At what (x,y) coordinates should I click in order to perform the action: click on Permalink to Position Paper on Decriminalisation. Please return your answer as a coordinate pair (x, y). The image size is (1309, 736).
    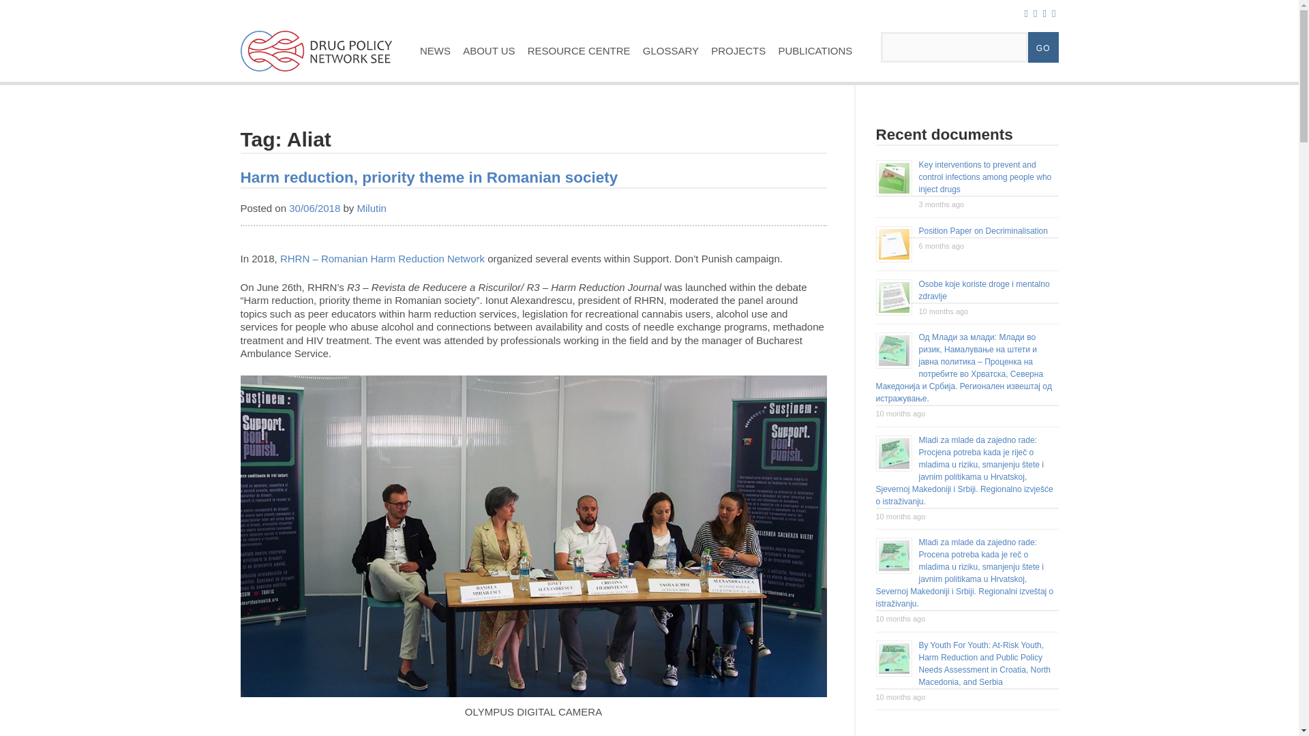
    Looking at the image, I should click on (983, 230).